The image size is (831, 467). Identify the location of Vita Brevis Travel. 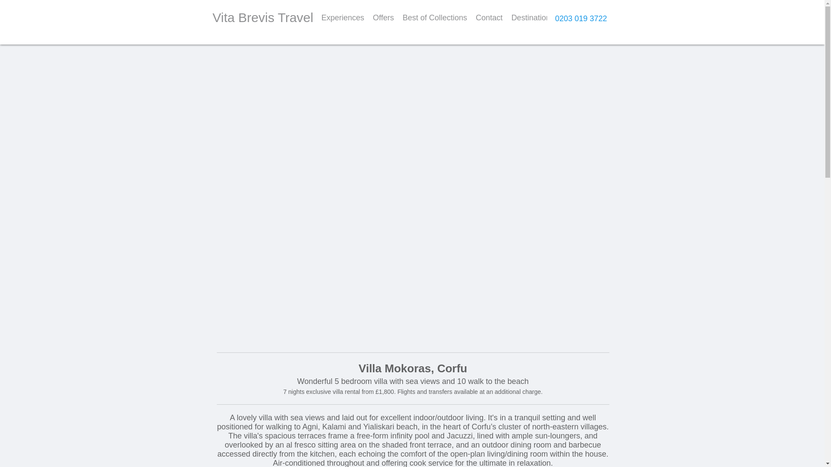
(263, 17).